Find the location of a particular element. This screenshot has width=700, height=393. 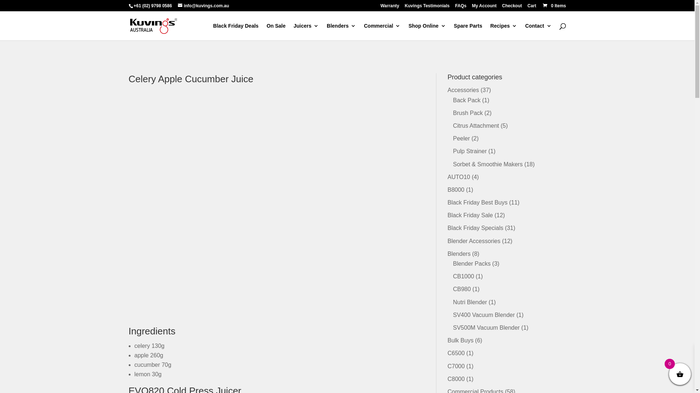

Citrus Attachment is located at coordinates (476, 126).